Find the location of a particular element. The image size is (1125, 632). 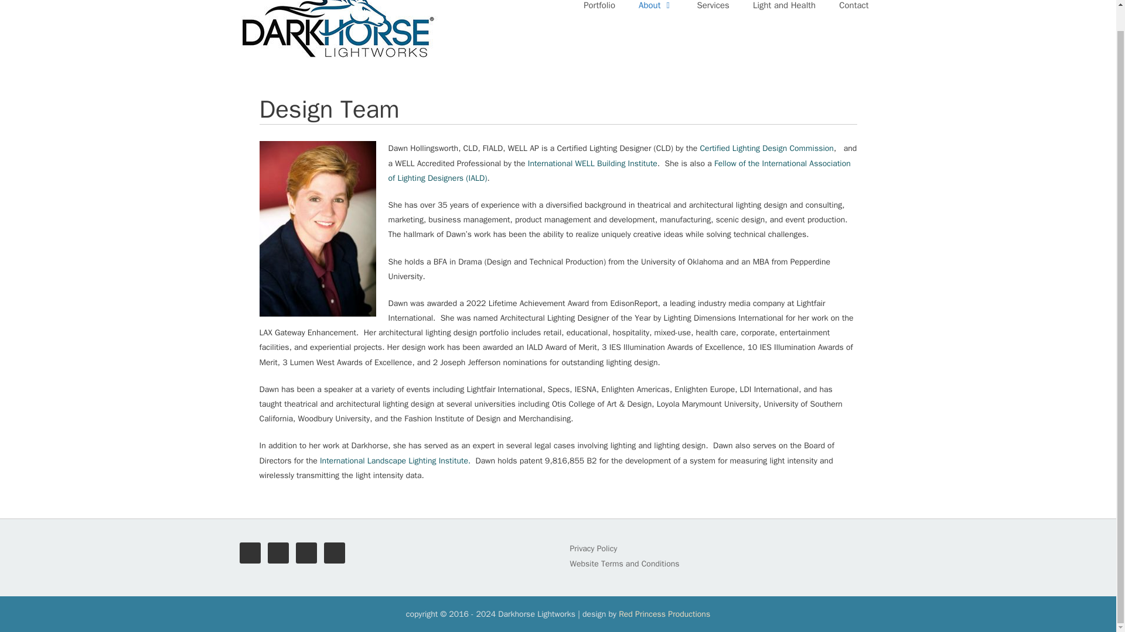

Certified Lighting Design Commission is located at coordinates (766, 149).